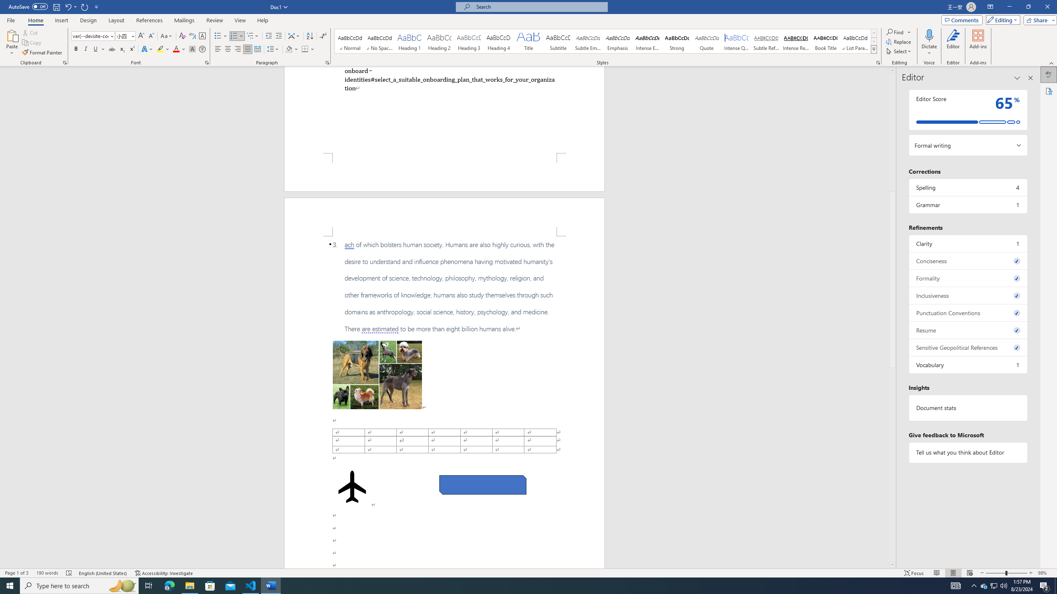 The image size is (1057, 594). I want to click on Dictate, so click(929, 35).